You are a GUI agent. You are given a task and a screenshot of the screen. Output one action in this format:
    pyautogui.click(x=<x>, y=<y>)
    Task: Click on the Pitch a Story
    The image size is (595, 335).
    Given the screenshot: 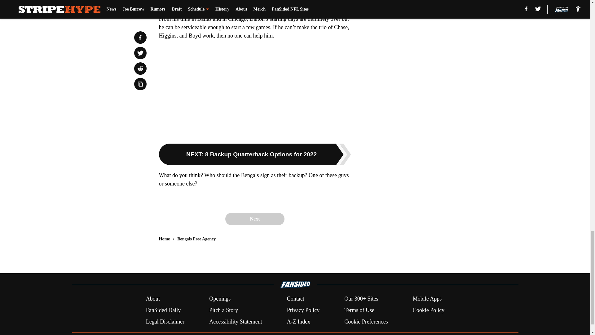 What is the action you would take?
    pyautogui.click(x=224, y=310)
    